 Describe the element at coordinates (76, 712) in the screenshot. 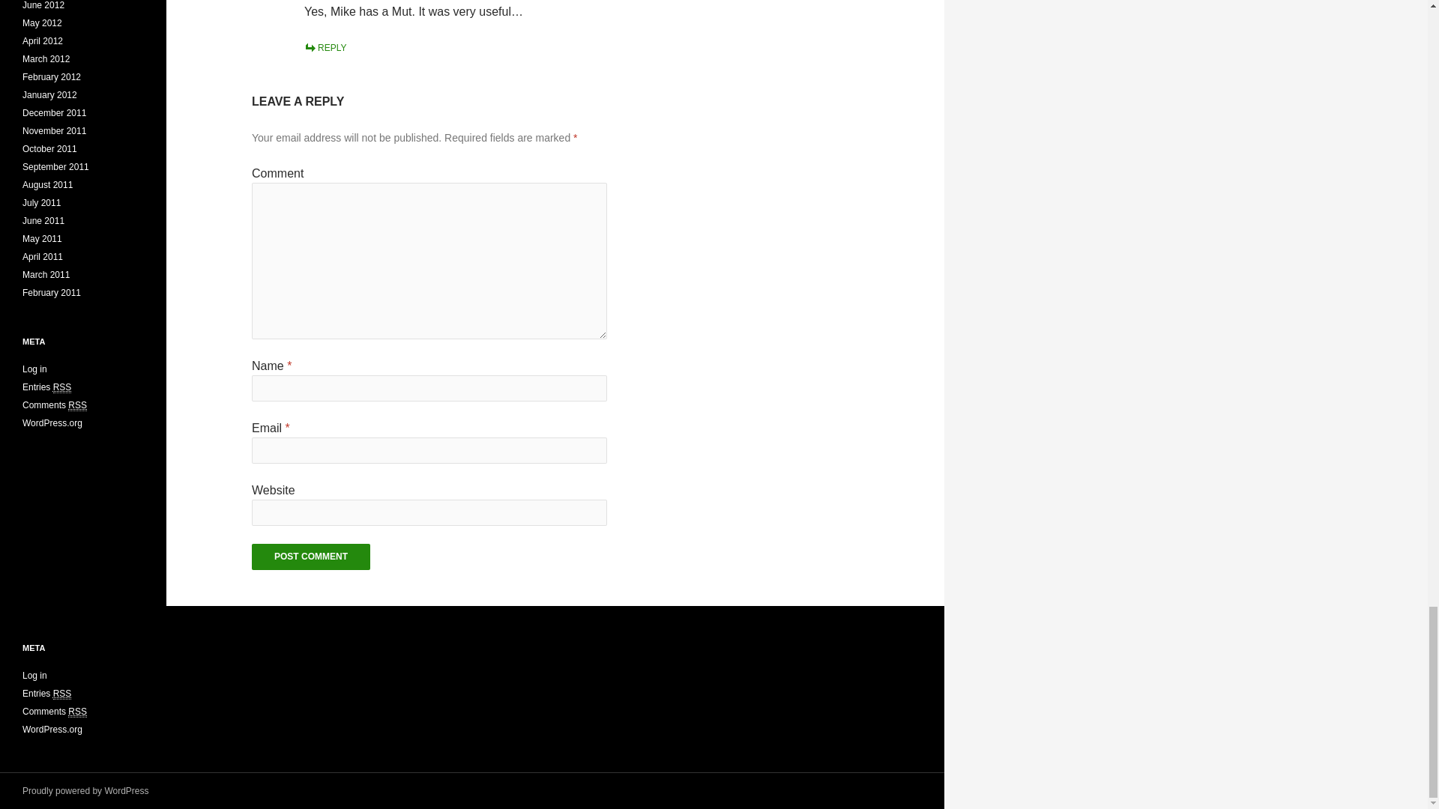

I see `Really Simple Syndication` at that location.